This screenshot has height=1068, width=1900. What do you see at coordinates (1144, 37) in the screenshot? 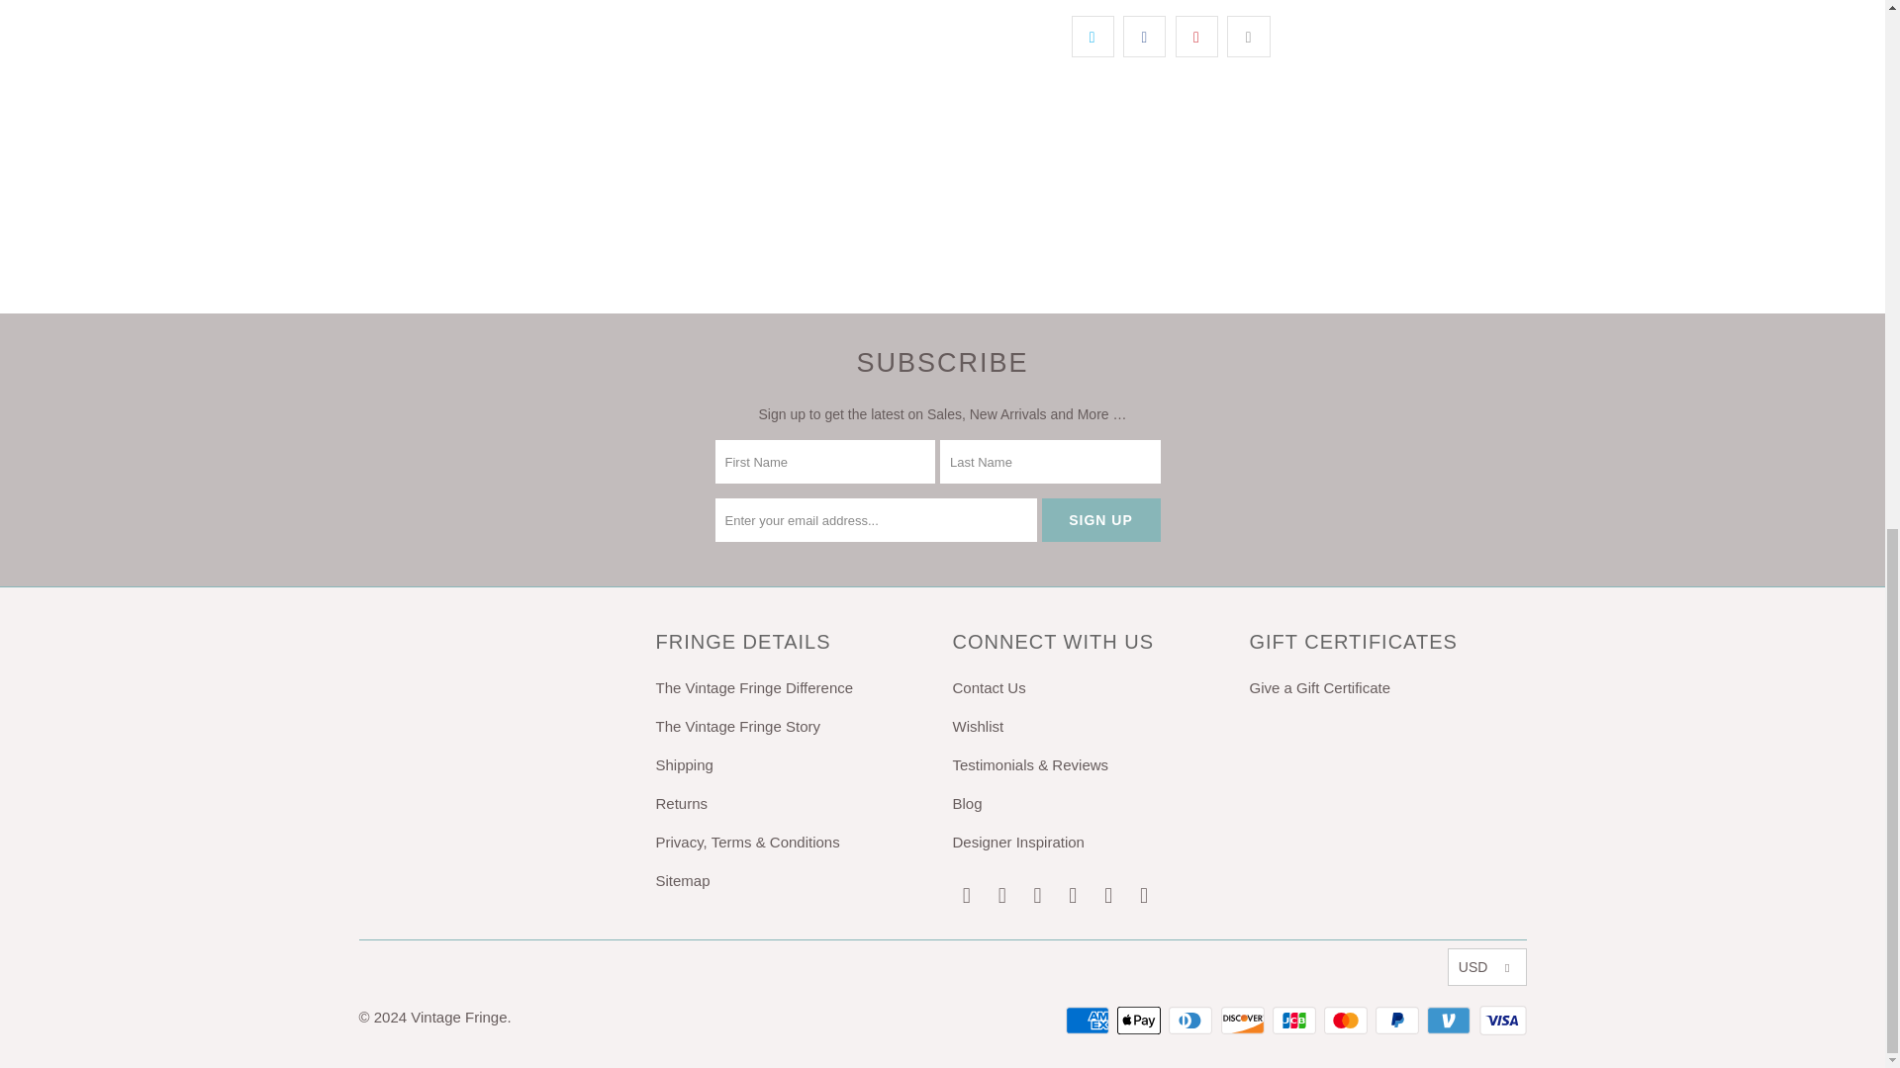
I see `Share this on Facebook` at bounding box center [1144, 37].